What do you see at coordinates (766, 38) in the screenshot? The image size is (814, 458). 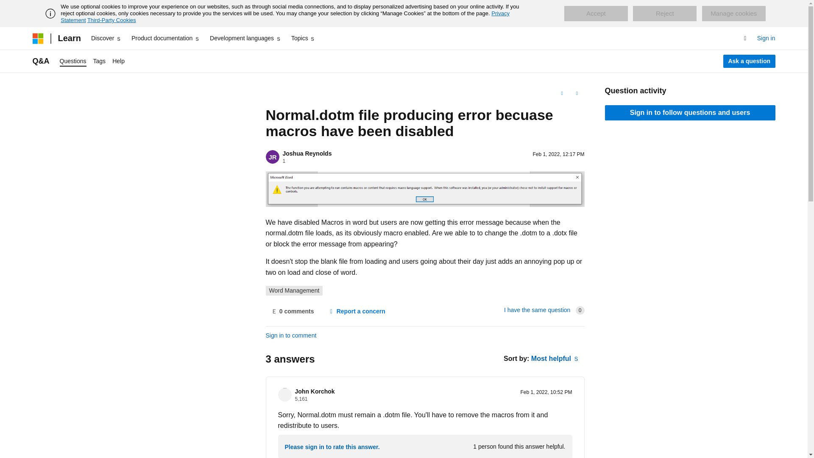 I see `Sign in` at bounding box center [766, 38].